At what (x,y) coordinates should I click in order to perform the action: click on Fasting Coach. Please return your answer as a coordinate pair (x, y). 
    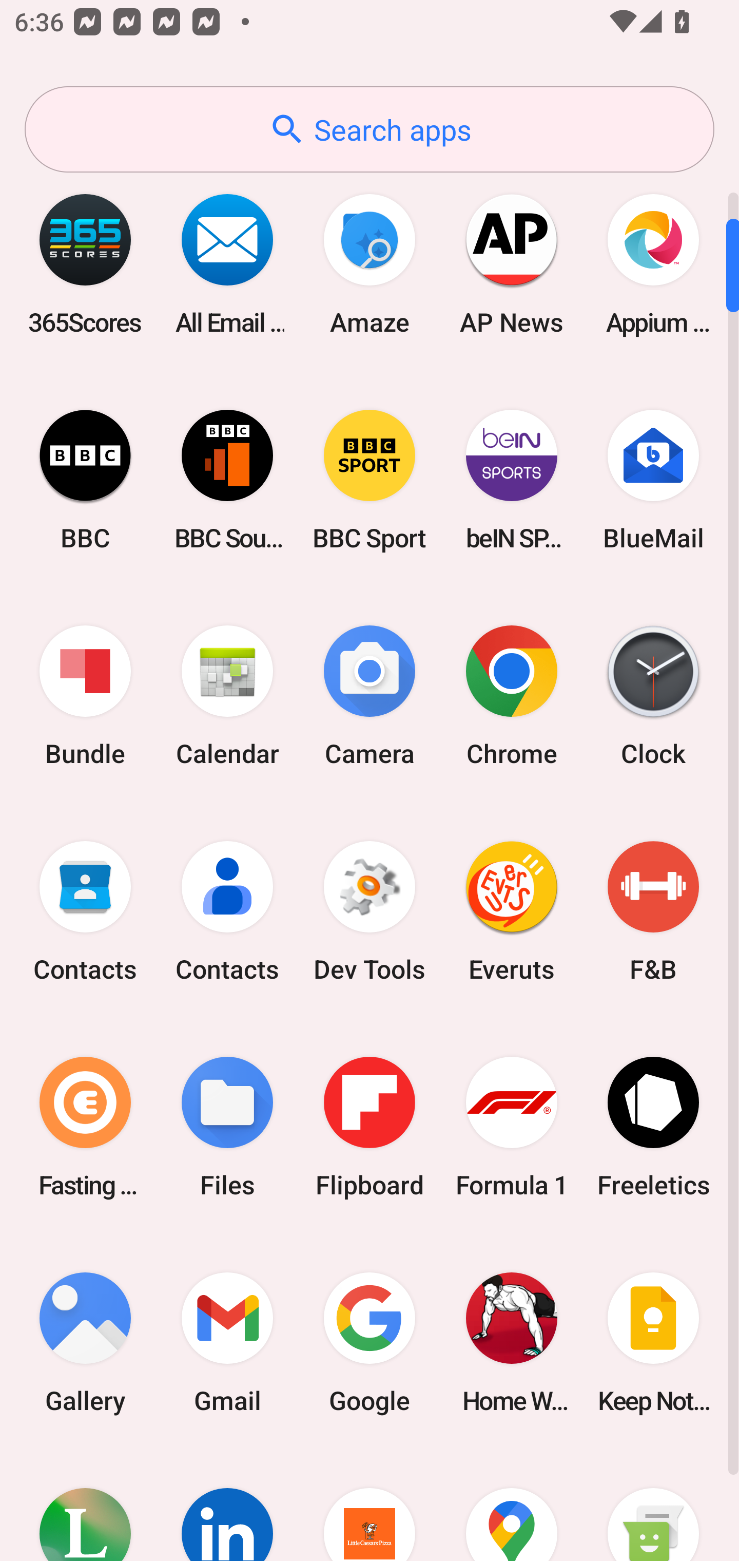
    Looking at the image, I should click on (85, 1127).